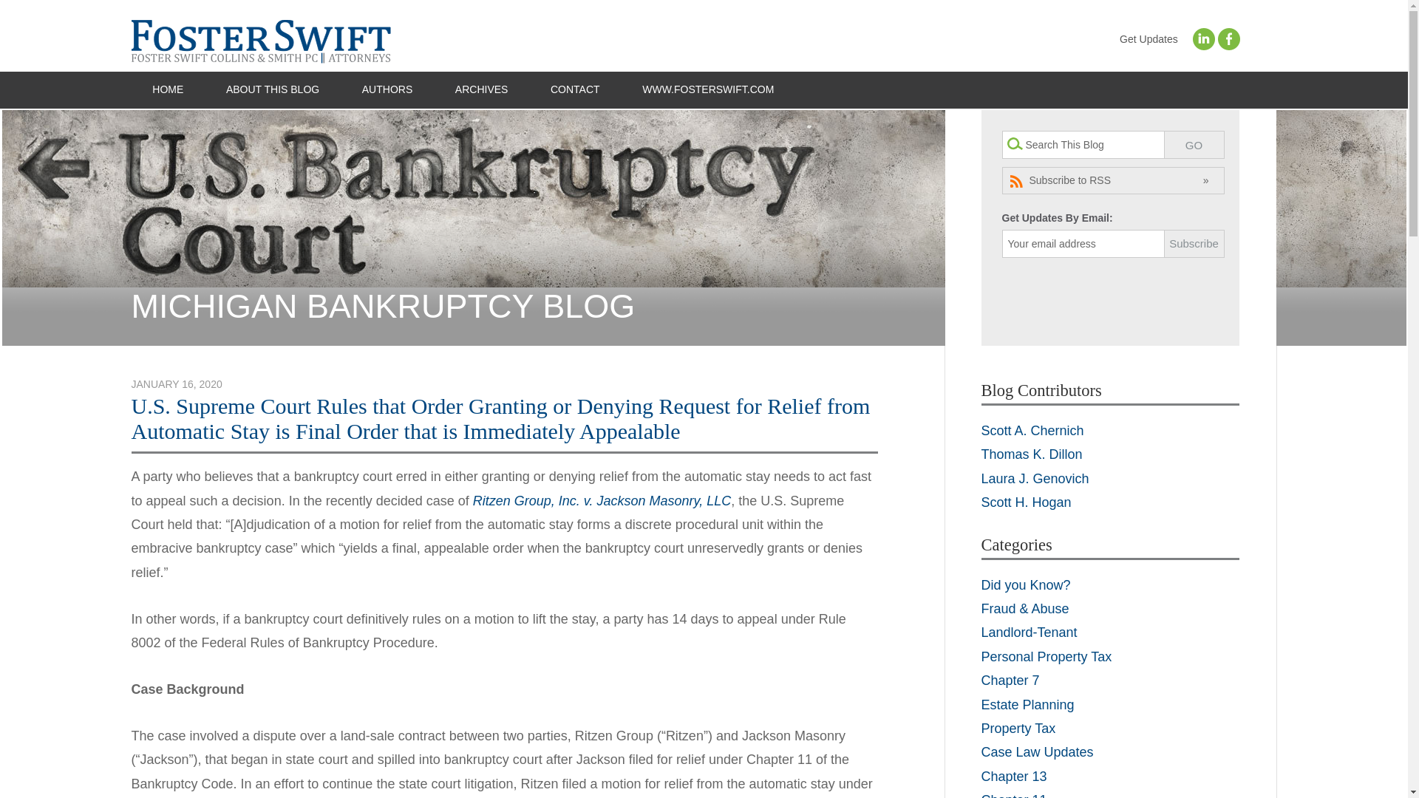 The width and height of the screenshot is (1419, 798). What do you see at coordinates (1193, 145) in the screenshot?
I see `GO` at bounding box center [1193, 145].